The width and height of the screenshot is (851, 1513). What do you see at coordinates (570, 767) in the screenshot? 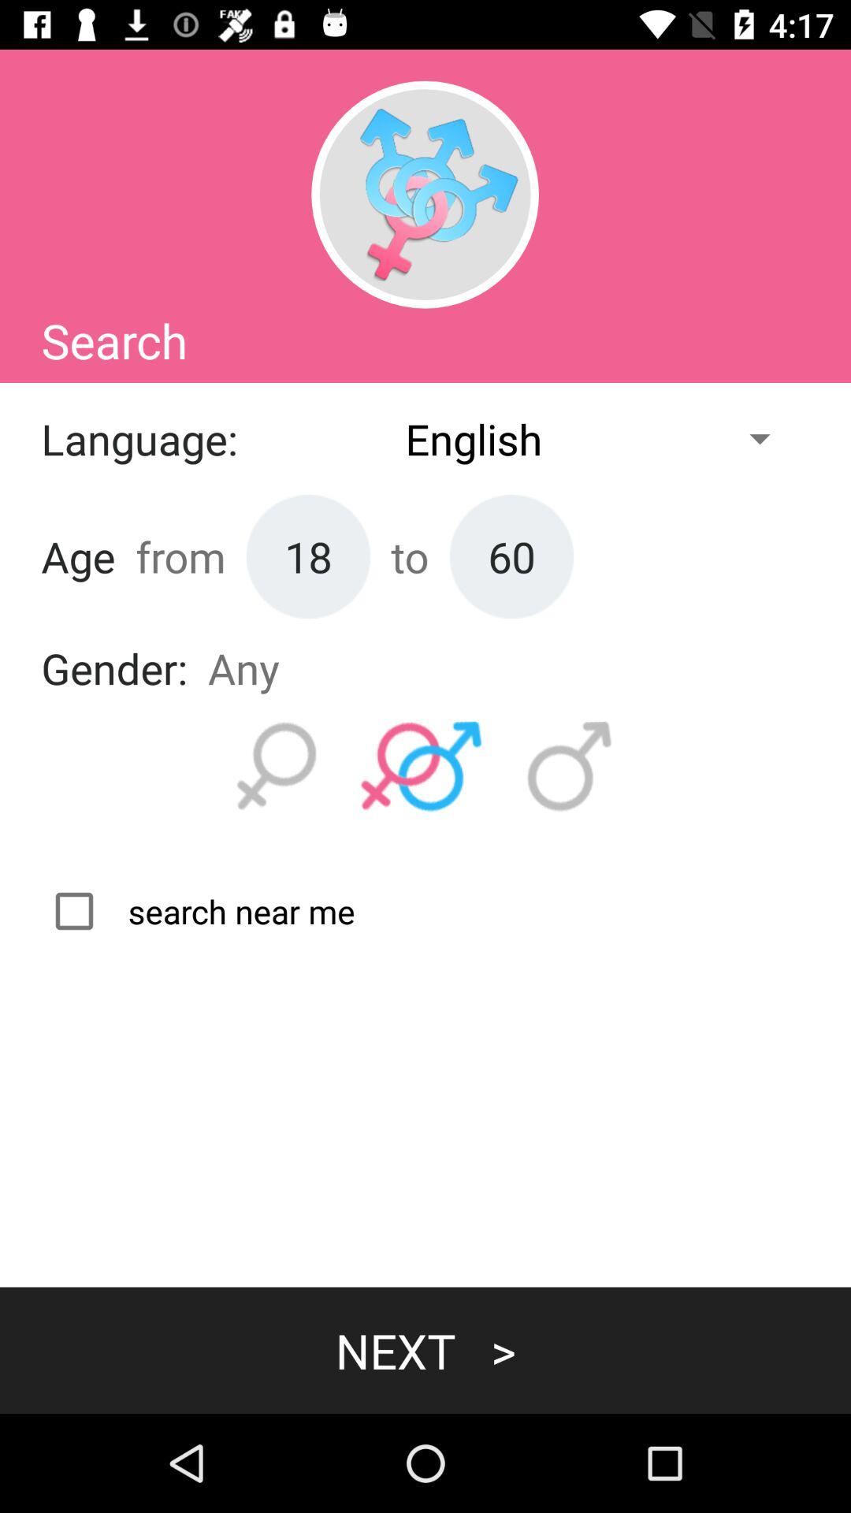
I see `select gender male` at bounding box center [570, 767].